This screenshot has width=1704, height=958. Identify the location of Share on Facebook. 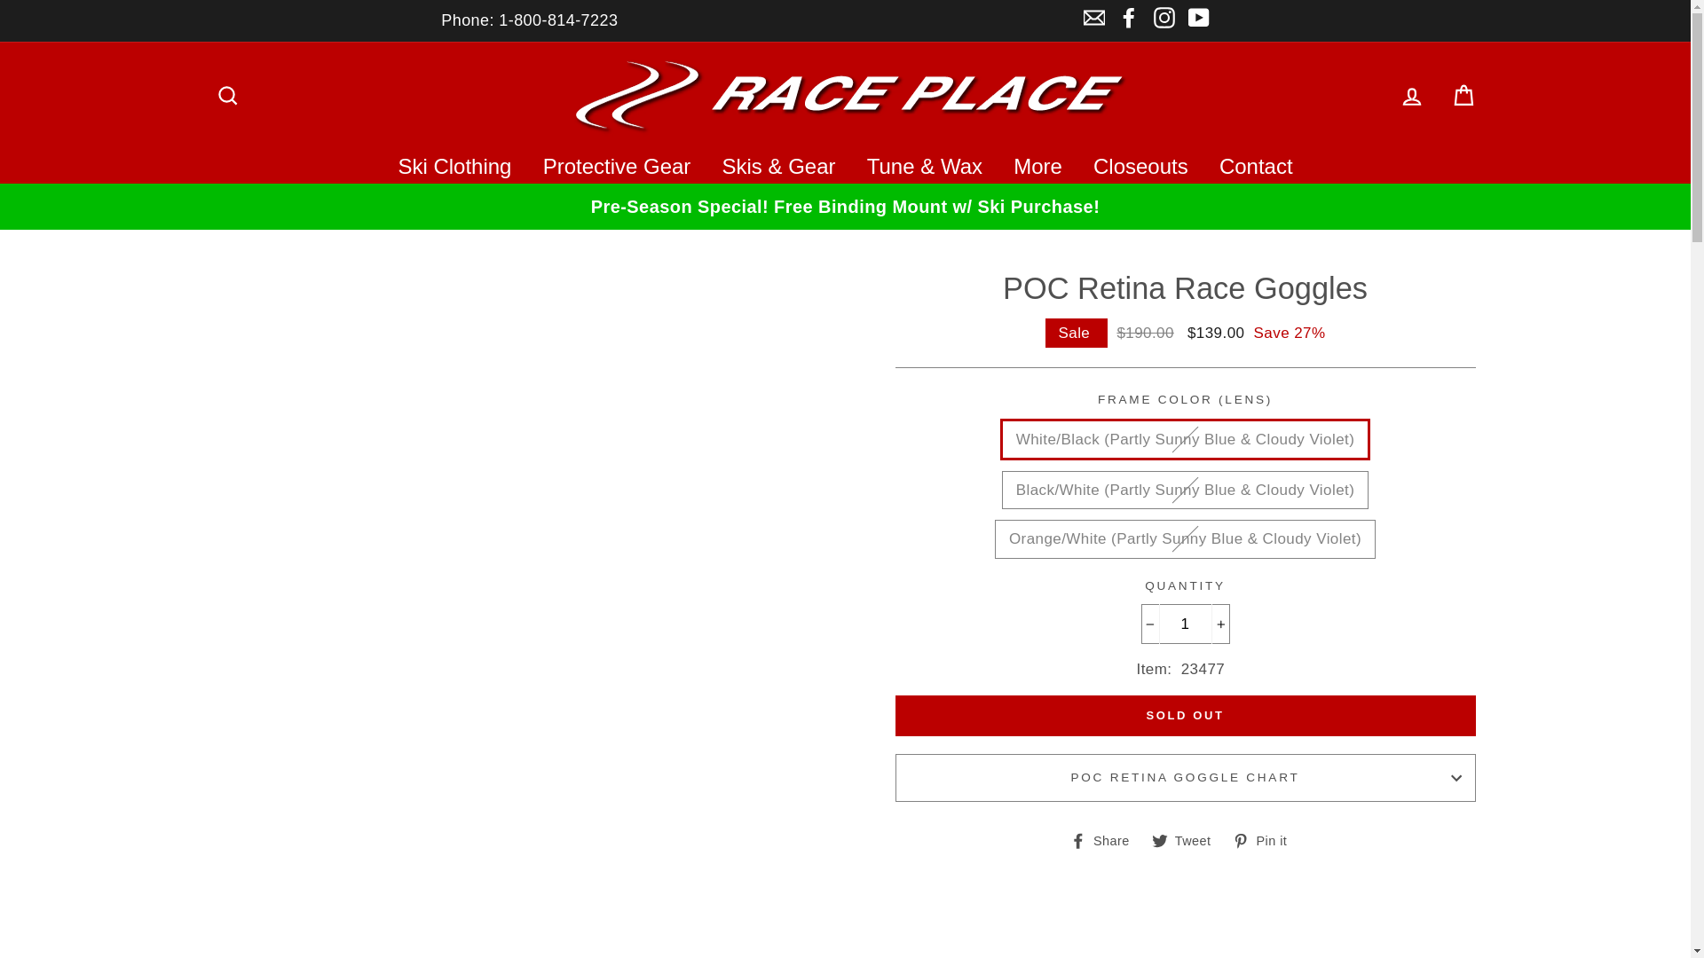
(1106, 840).